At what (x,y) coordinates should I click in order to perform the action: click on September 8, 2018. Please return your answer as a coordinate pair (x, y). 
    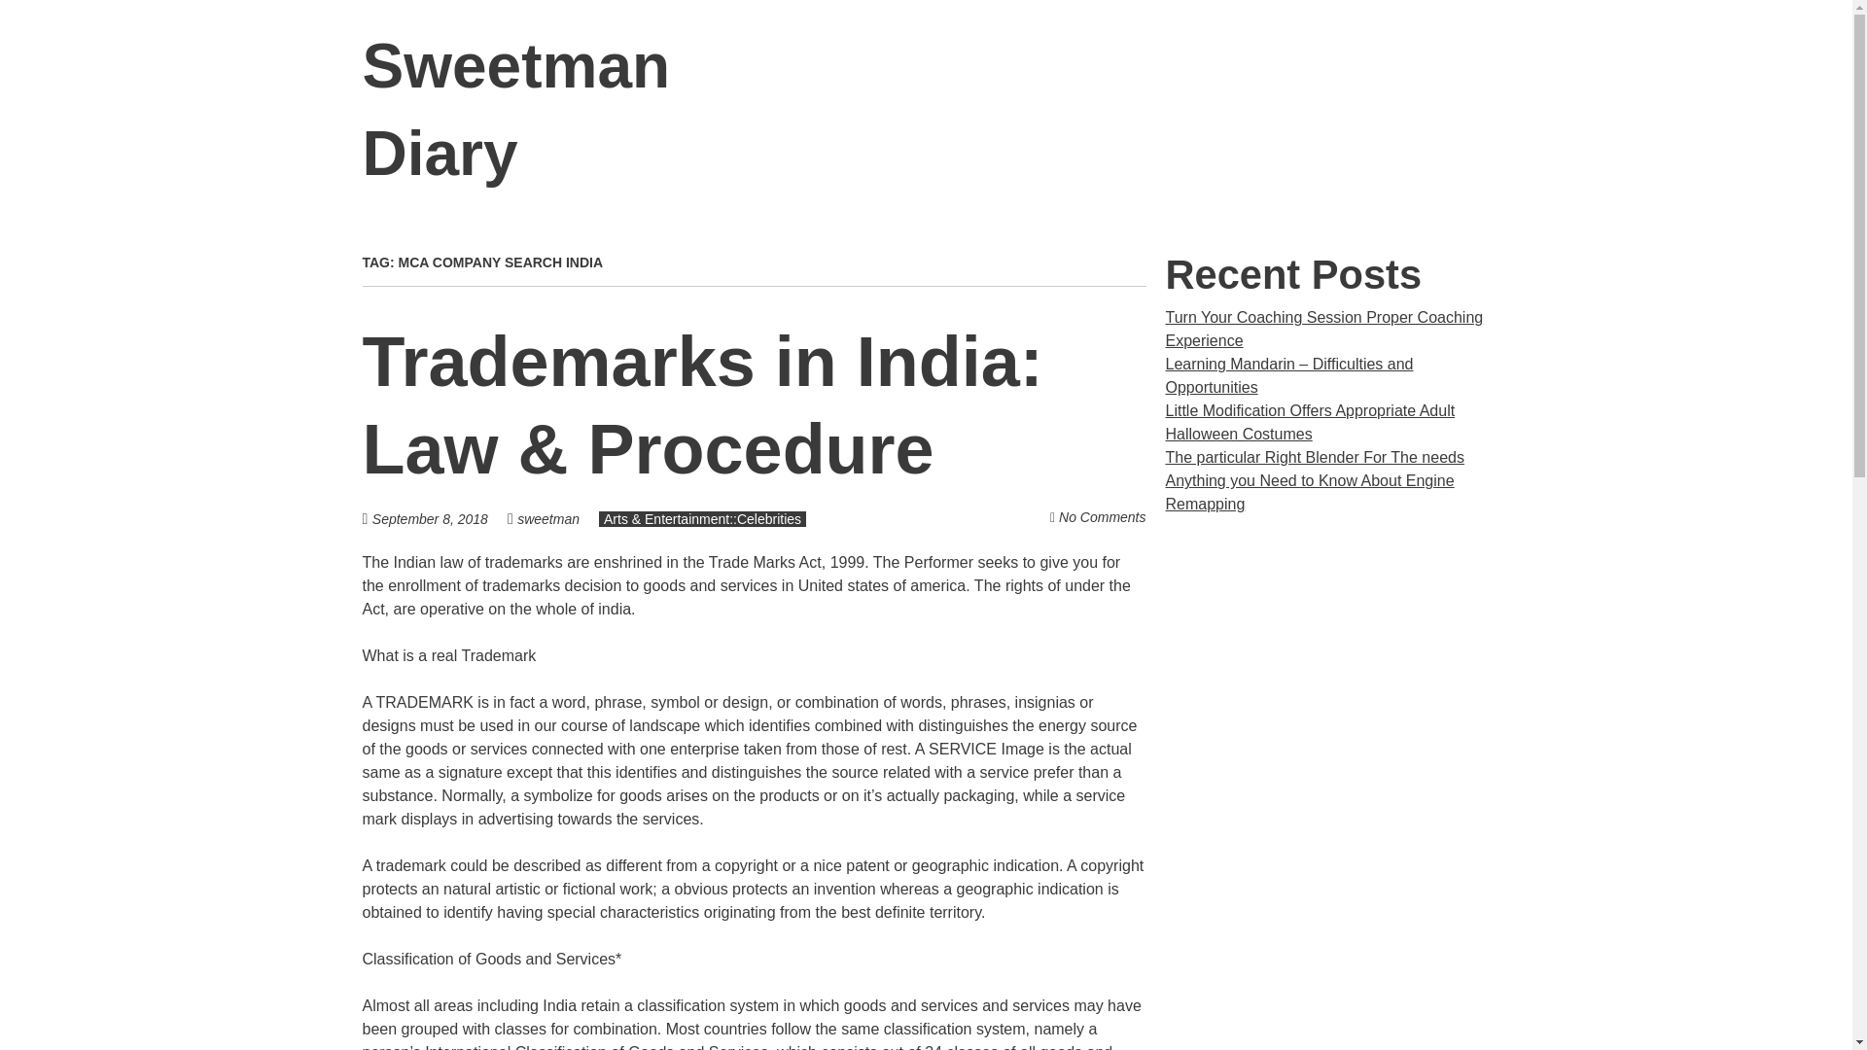
    Looking at the image, I should click on (440, 518).